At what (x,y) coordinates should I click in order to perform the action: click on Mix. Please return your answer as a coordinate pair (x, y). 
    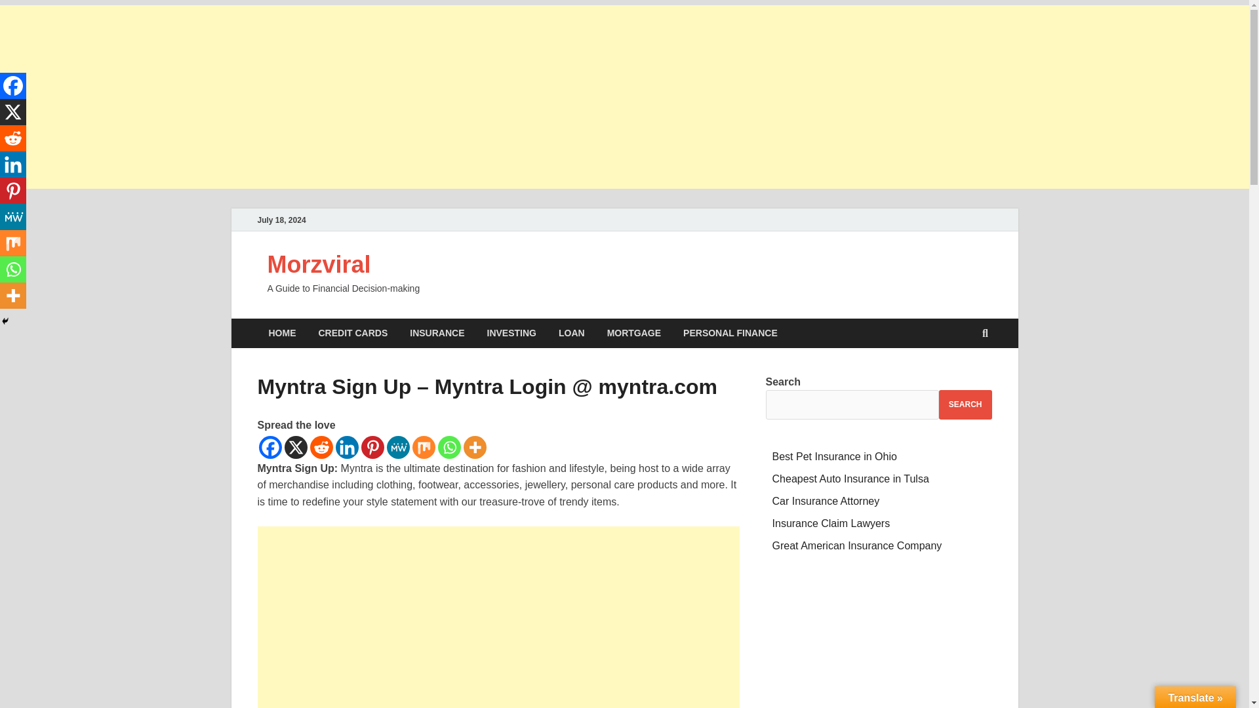
    Looking at the image, I should click on (422, 447).